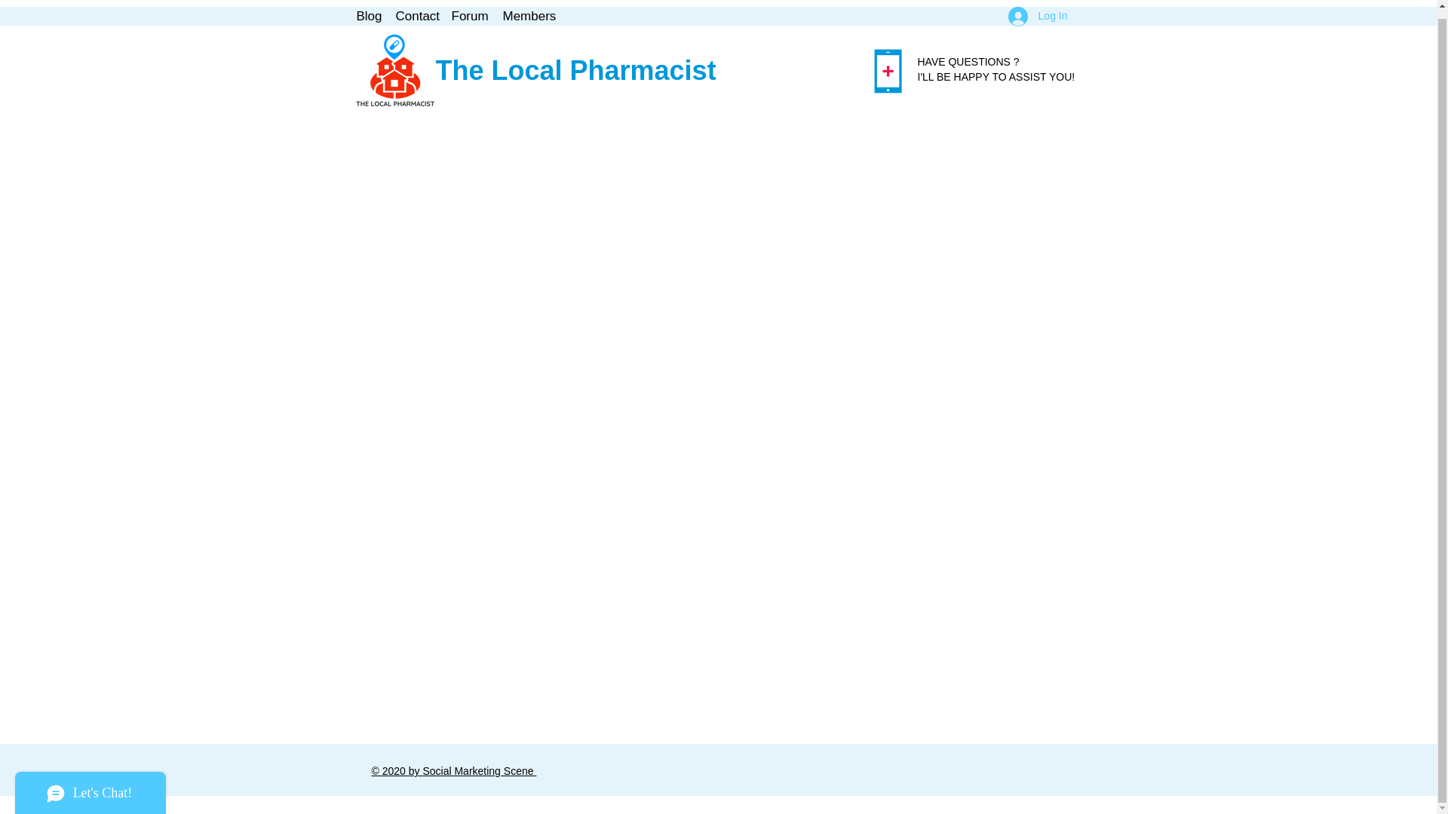  I want to click on Log In, so click(1038, 15).